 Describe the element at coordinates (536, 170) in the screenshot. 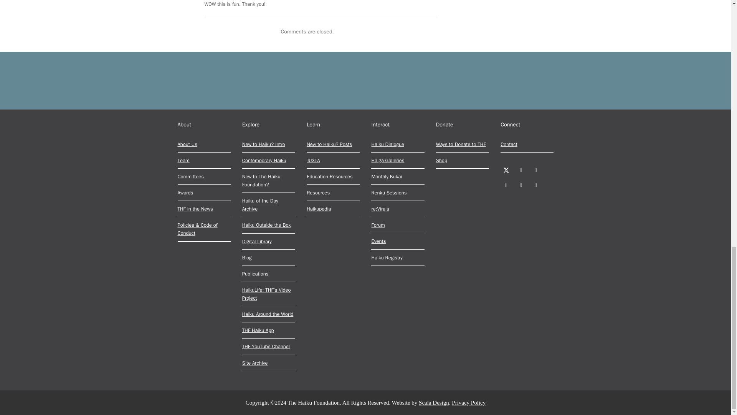

I see `Instagram` at that location.